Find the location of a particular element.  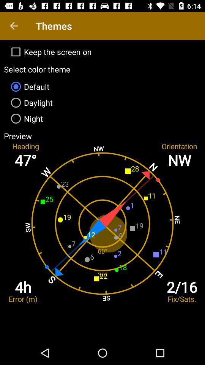

turn on the item above night is located at coordinates (102, 103).